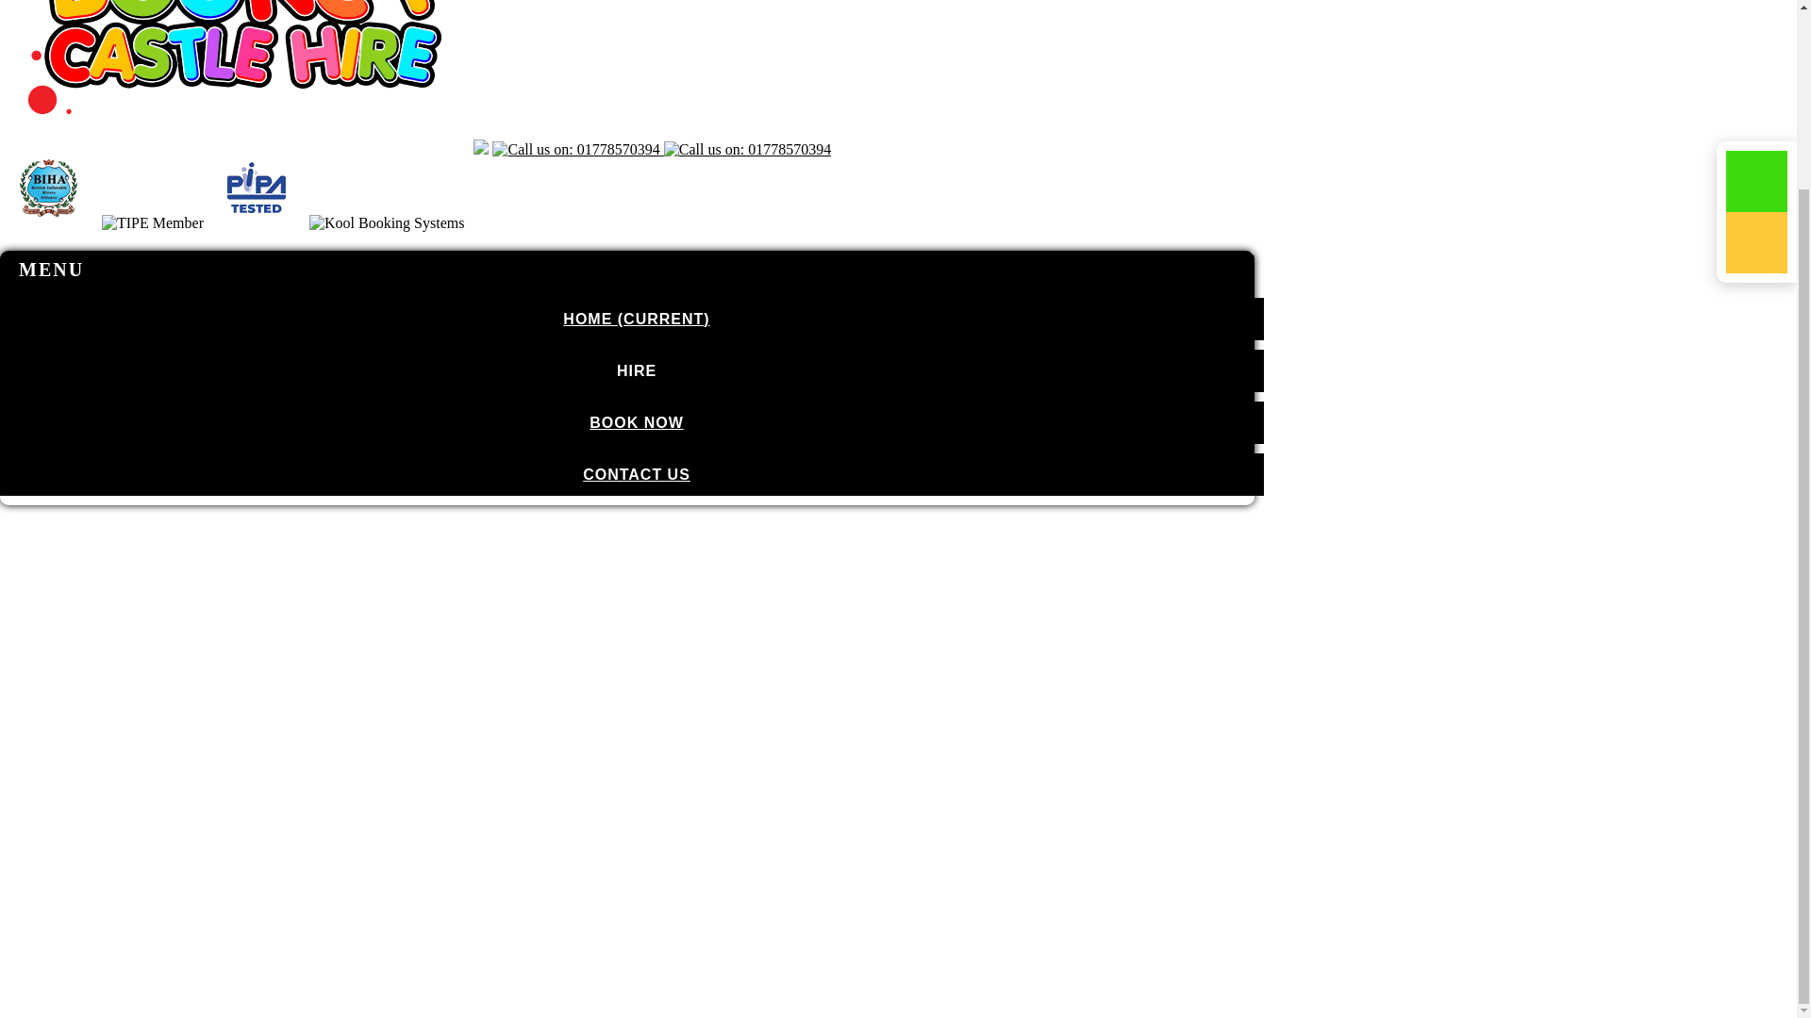 The height and width of the screenshot is (1018, 1811). What do you see at coordinates (575, 150) in the screenshot?
I see `Call us today!` at bounding box center [575, 150].